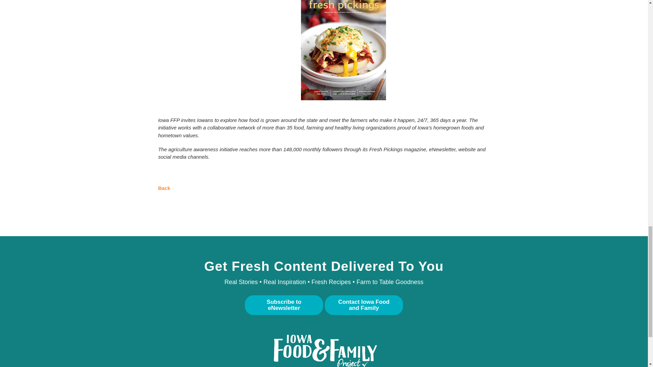 This screenshot has height=367, width=653. What do you see at coordinates (284, 305) in the screenshot?
I see `Subscribe to eNewsletter` at bounding box center [284, 305].